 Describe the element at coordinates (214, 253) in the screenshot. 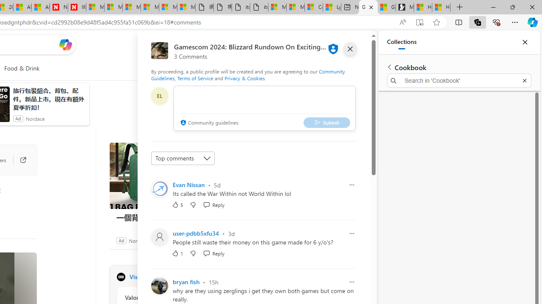

I see `Reply Reply Comment` at that location.